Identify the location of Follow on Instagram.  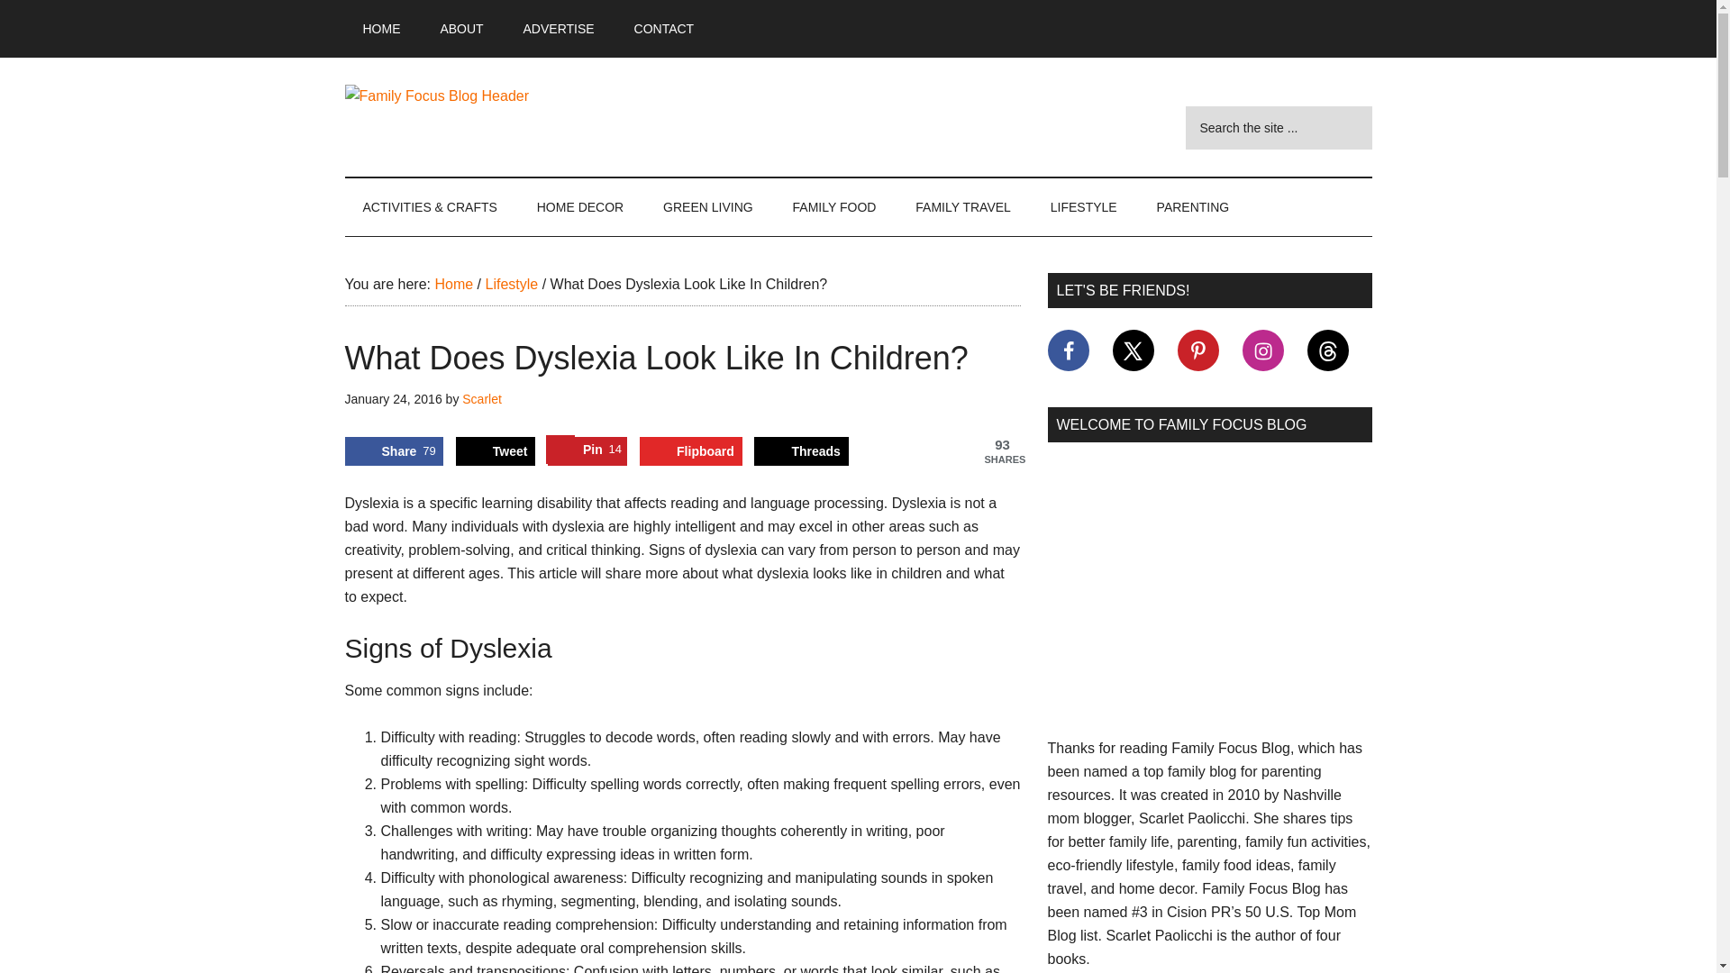
(1262, 350).